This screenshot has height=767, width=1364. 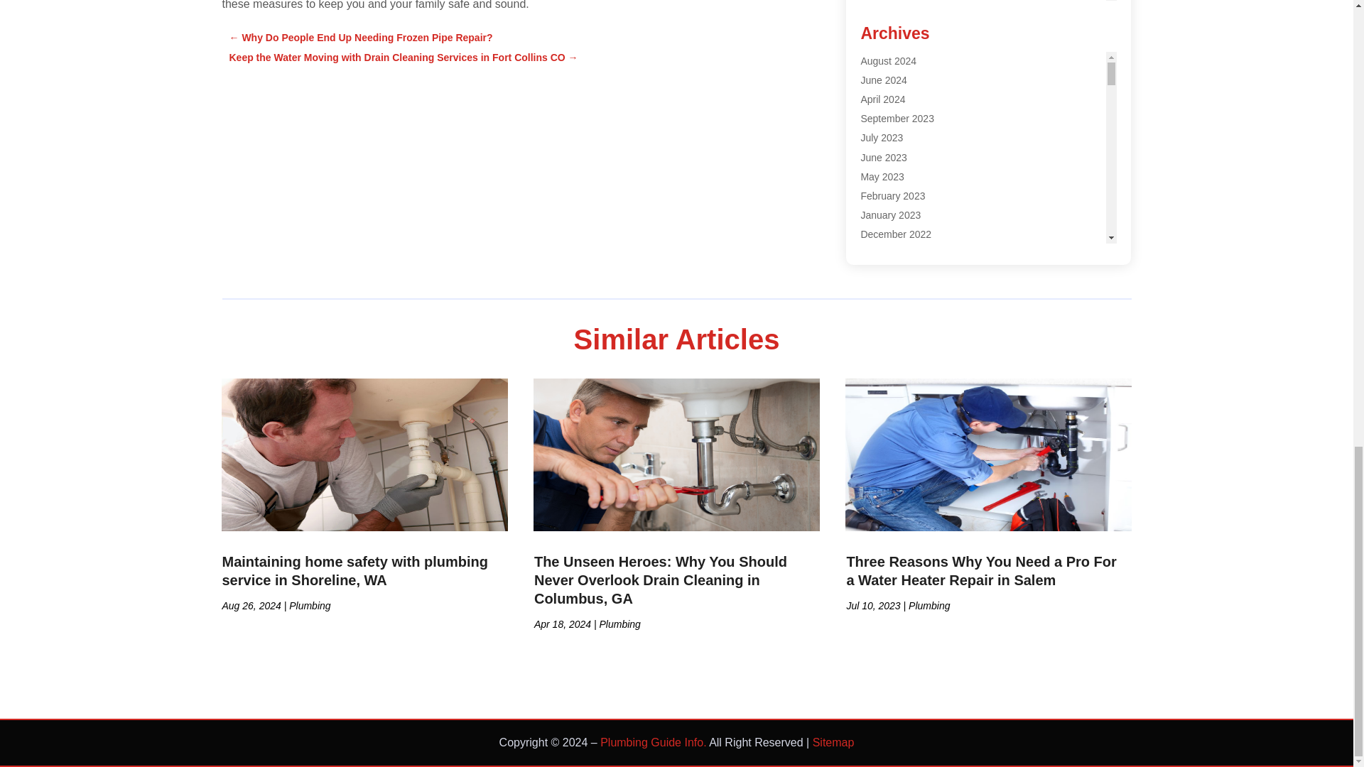 What do you see at coordinates (896, 68) in the screenshot?
I see `Plumbing Guide` at bounding box center [896, 68].